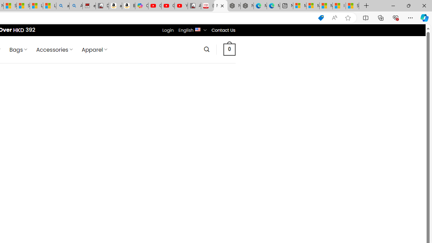 The height and width of the screenshot is (243, 432). What do you see at coordinates (168, 30) in the screenshot?
I see `Login` at bounding box center [168, 30].